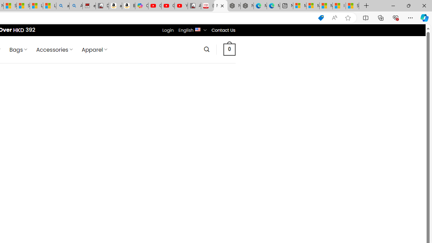 The height and width of the screenshot is (243, 432). What do you see at coordinates (168, 30) in the screenshot?
I see `Login` at bounding box center [168, 30].